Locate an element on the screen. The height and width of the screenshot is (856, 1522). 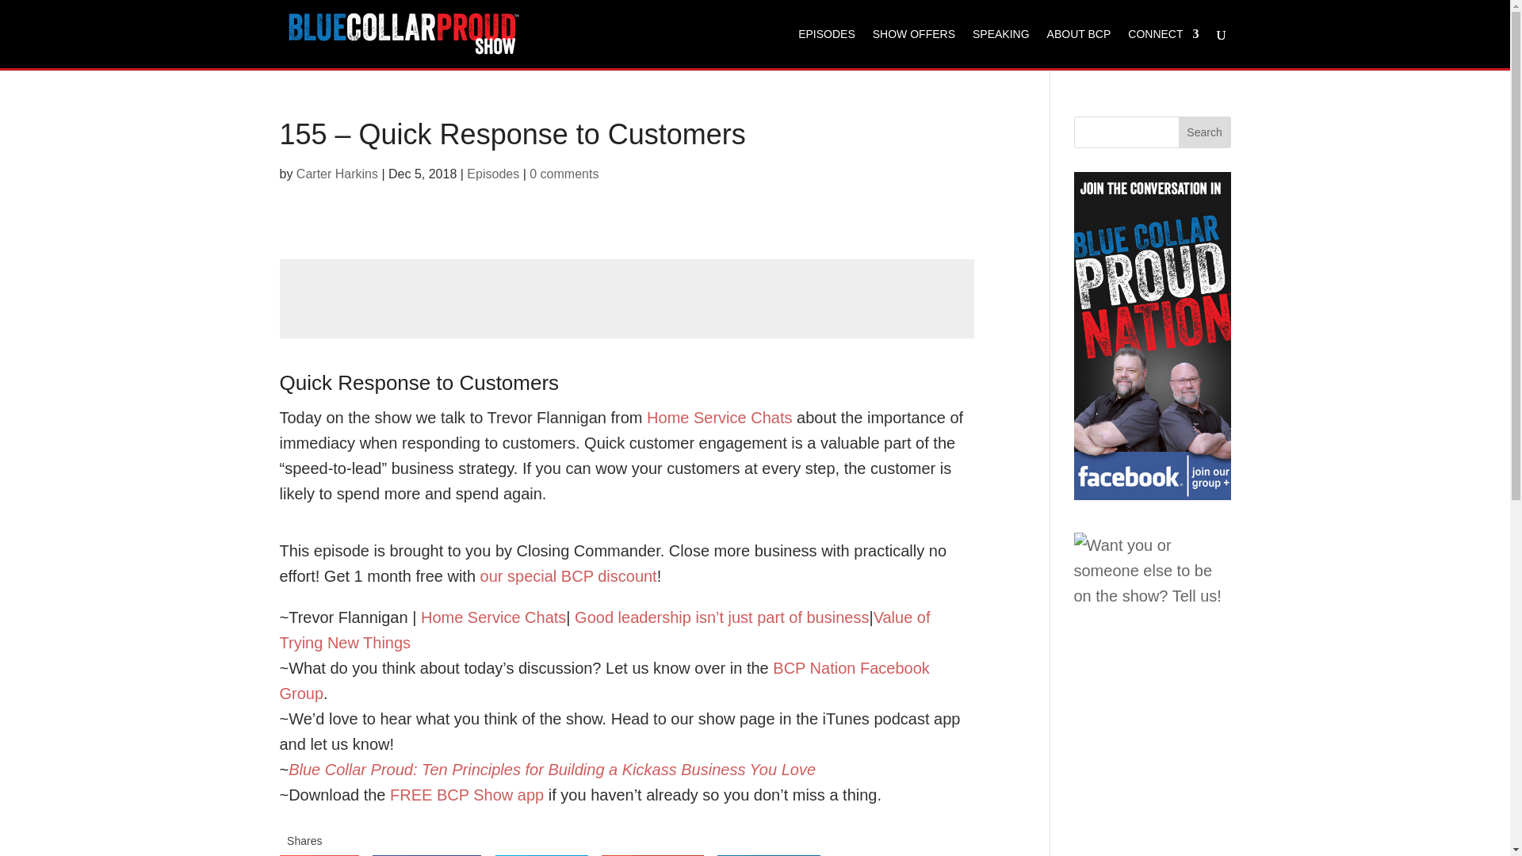
Posts by Carter Harkins is located at coordinates (337, 173).